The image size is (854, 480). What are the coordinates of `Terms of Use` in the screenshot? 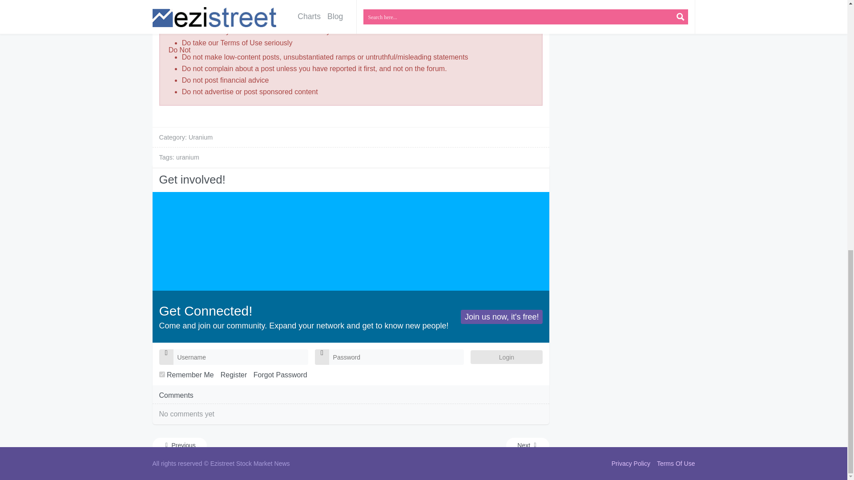 It's located at (241, 43).